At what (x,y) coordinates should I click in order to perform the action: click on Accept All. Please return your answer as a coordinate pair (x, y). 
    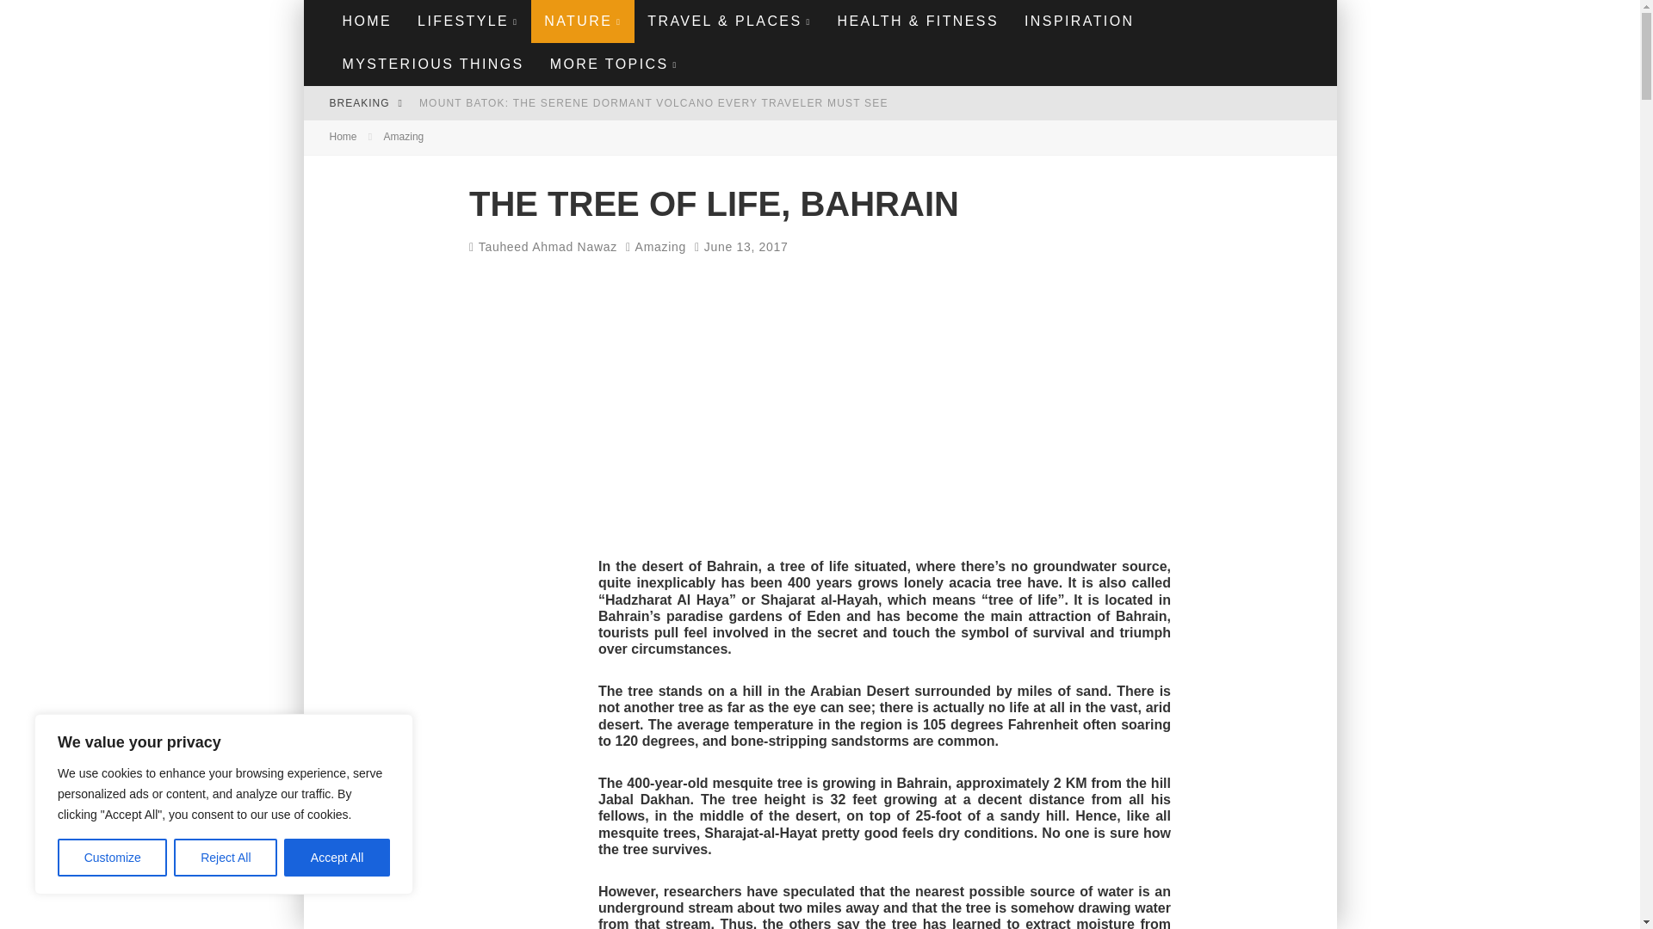
    Looking at the image, I should click on (337, 858).